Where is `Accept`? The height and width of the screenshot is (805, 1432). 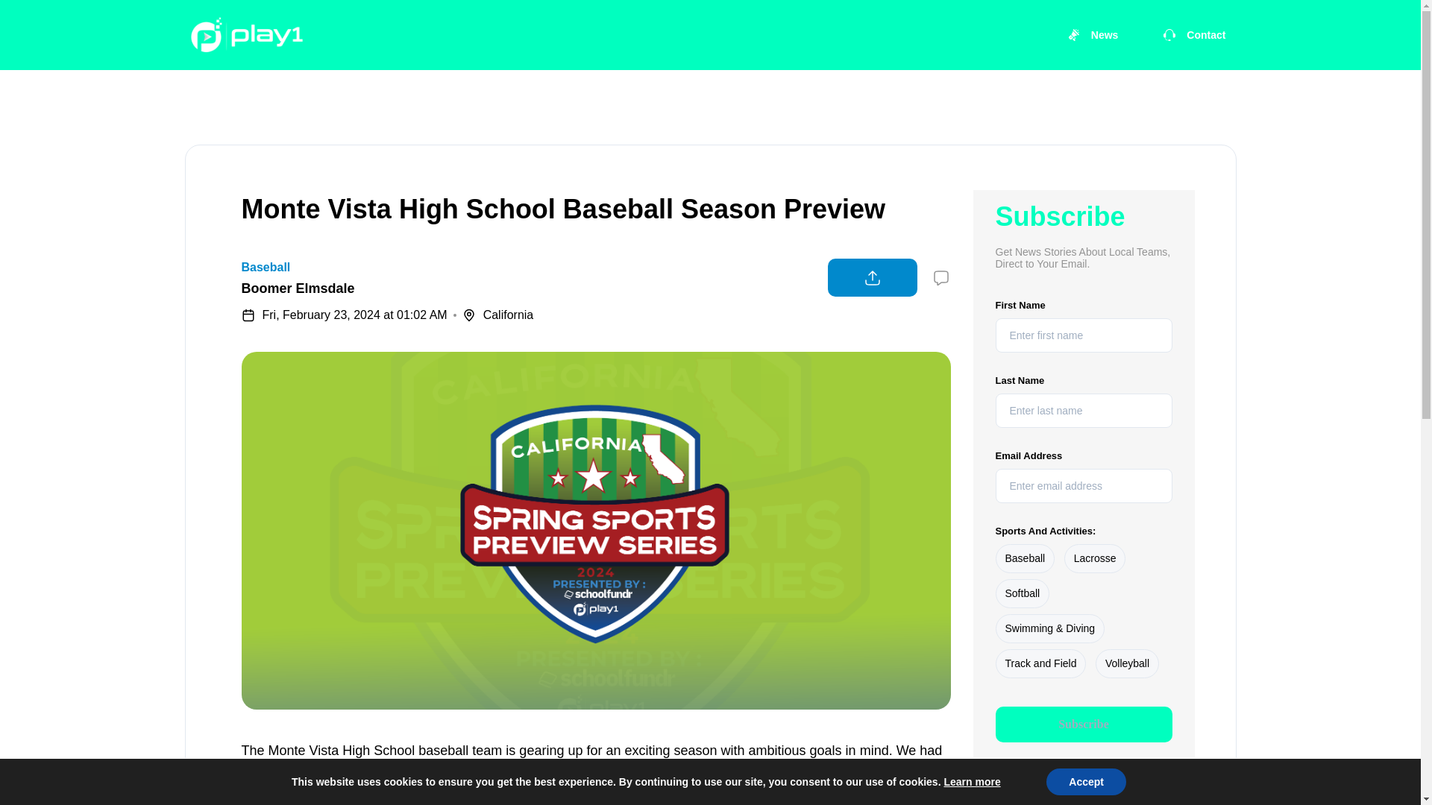 Accept is located at coordinates (1086, 782).